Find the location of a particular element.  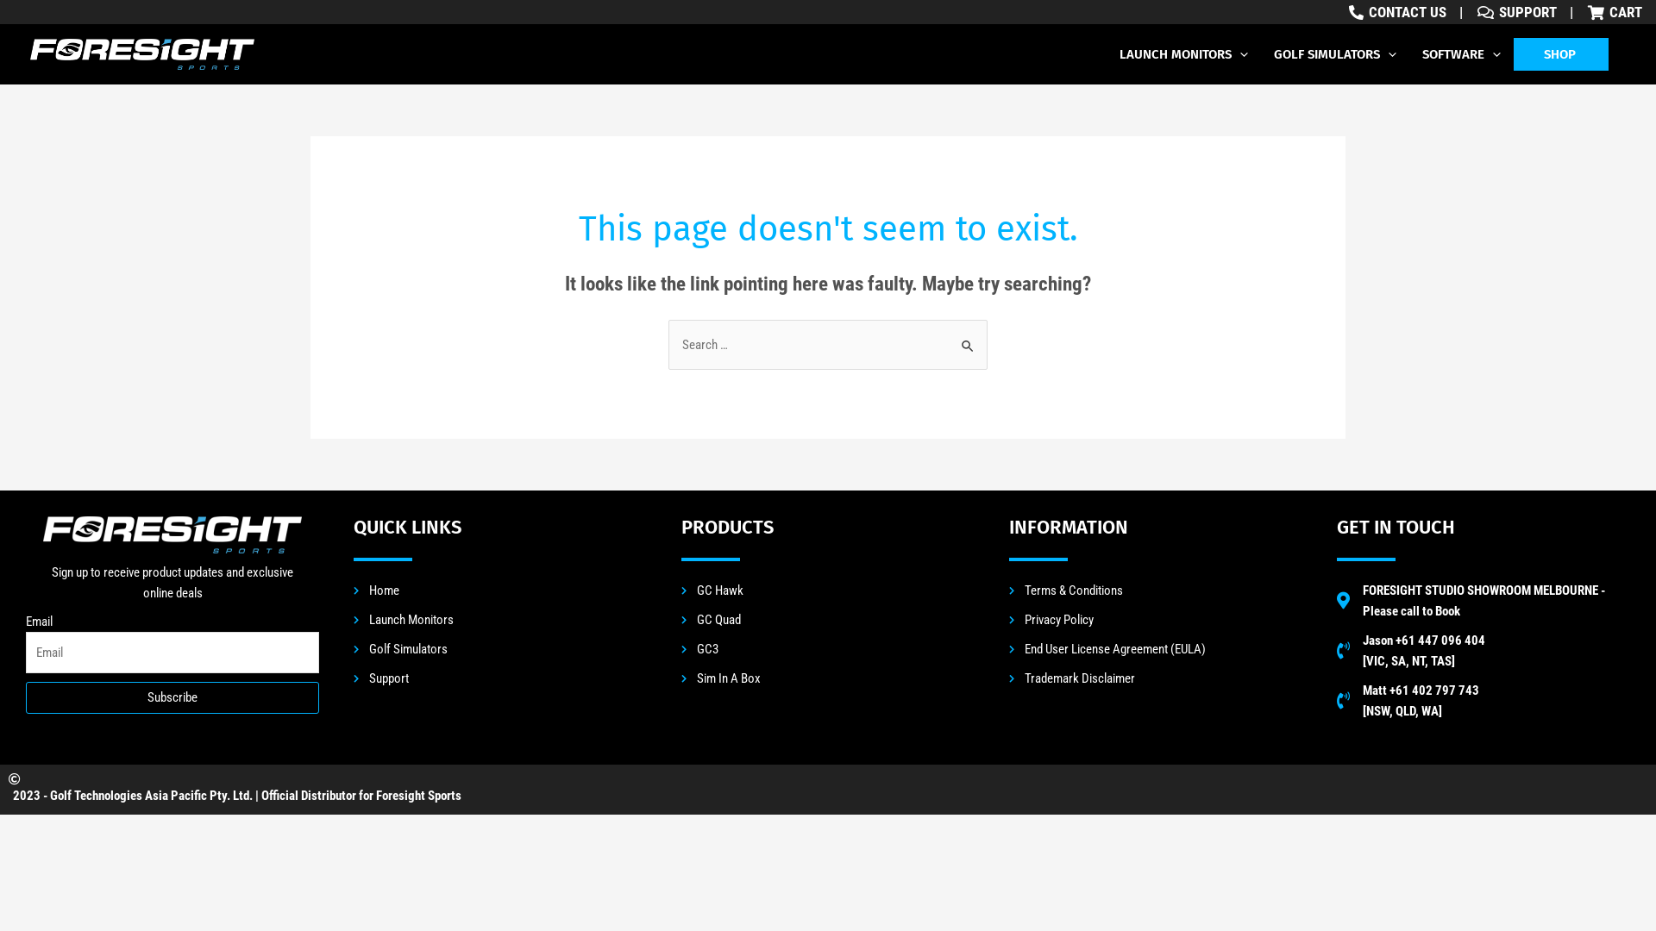

Support is located at coordinates (500, 678).